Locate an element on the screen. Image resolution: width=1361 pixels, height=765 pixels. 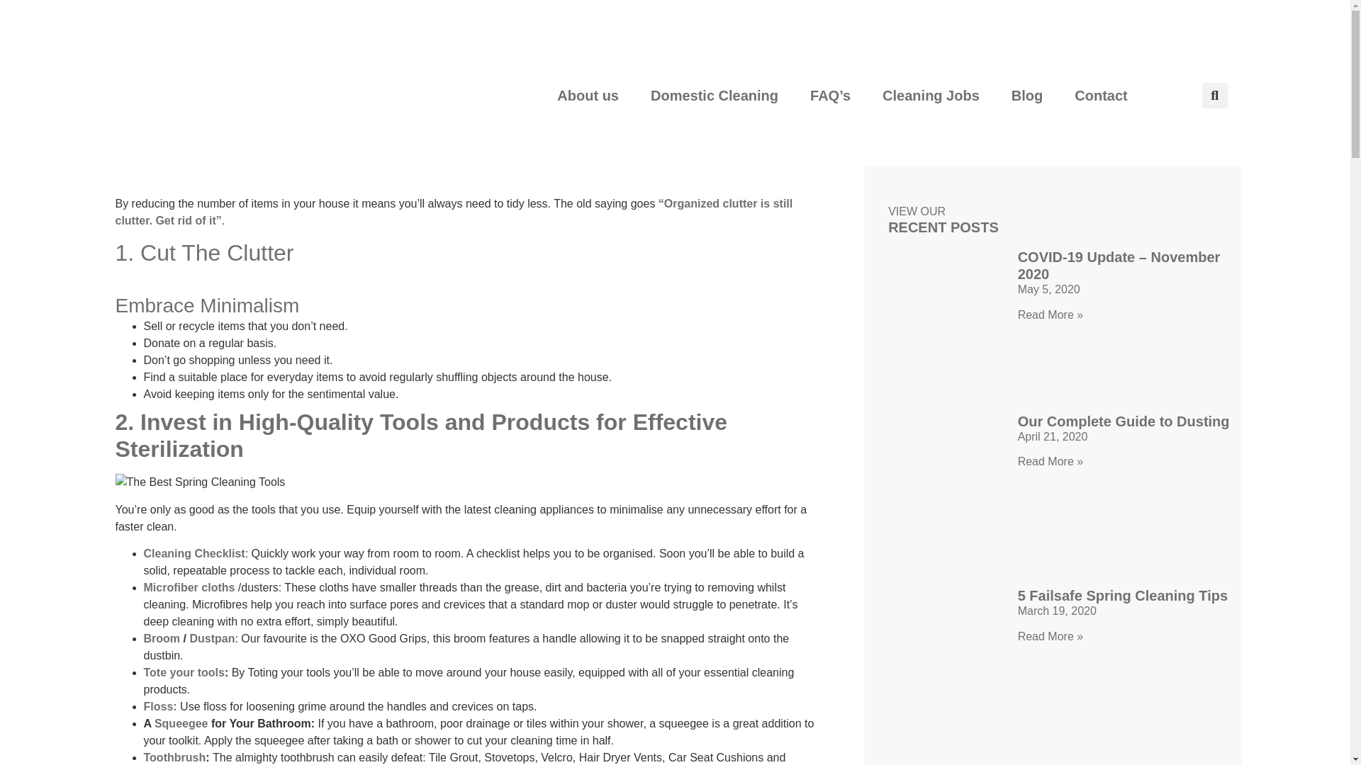
Squeegee is located at coordinates (181, 724).